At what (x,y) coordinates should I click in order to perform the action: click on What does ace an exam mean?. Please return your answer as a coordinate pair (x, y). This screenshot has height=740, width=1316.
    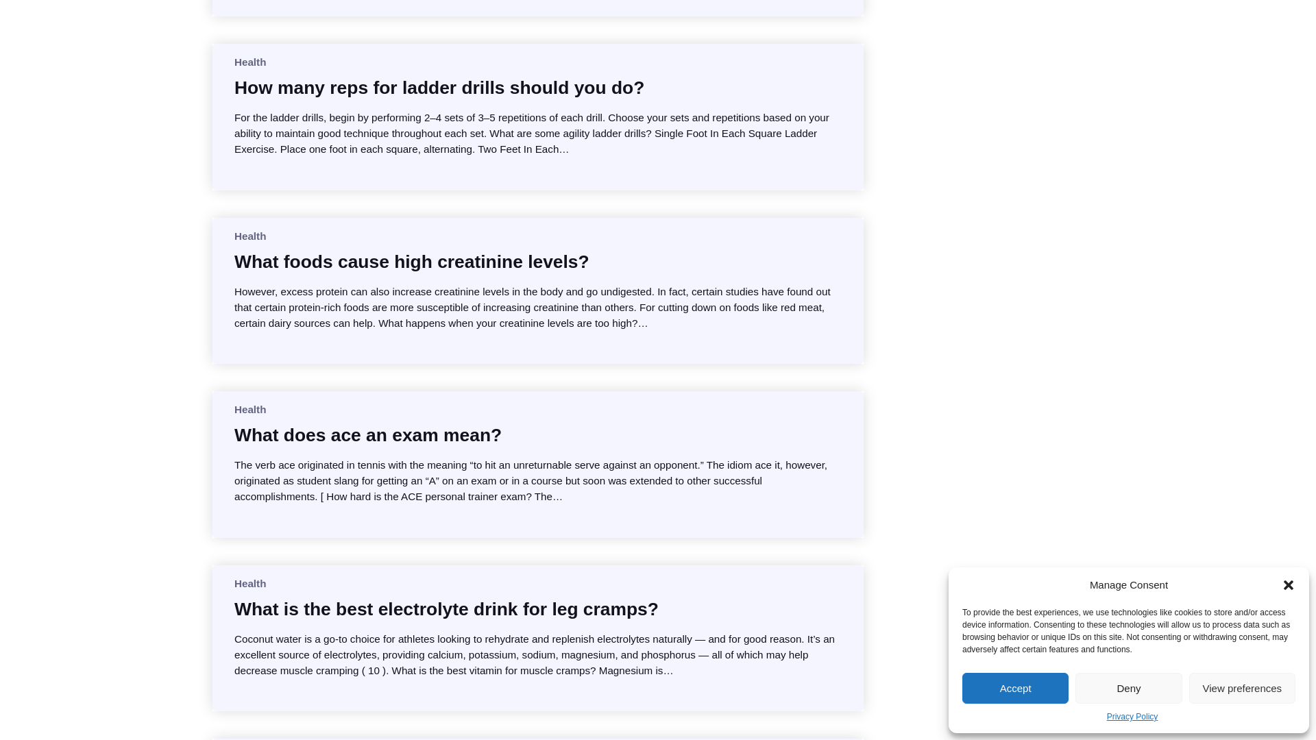
    Looking at the image, I should click on (367, 434).